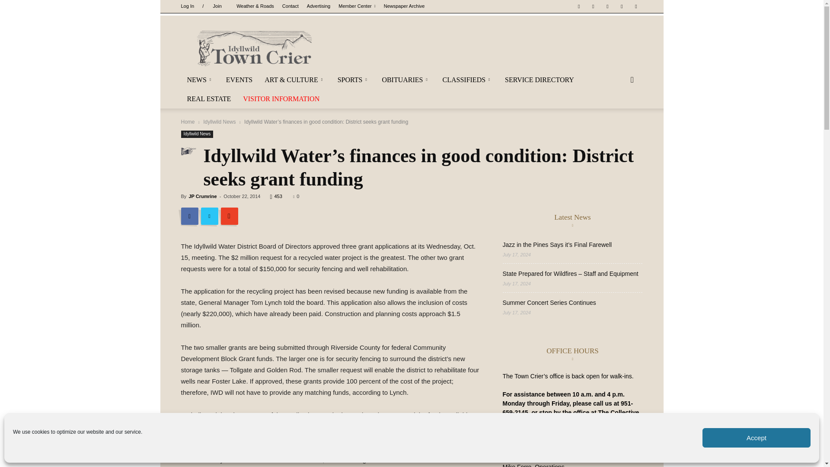 The height and width of the screenshot is (467, 830). What do you see at coordinates (578, 6) in the screenshot?
I see `Facebook` at bounding box center [578, 6].